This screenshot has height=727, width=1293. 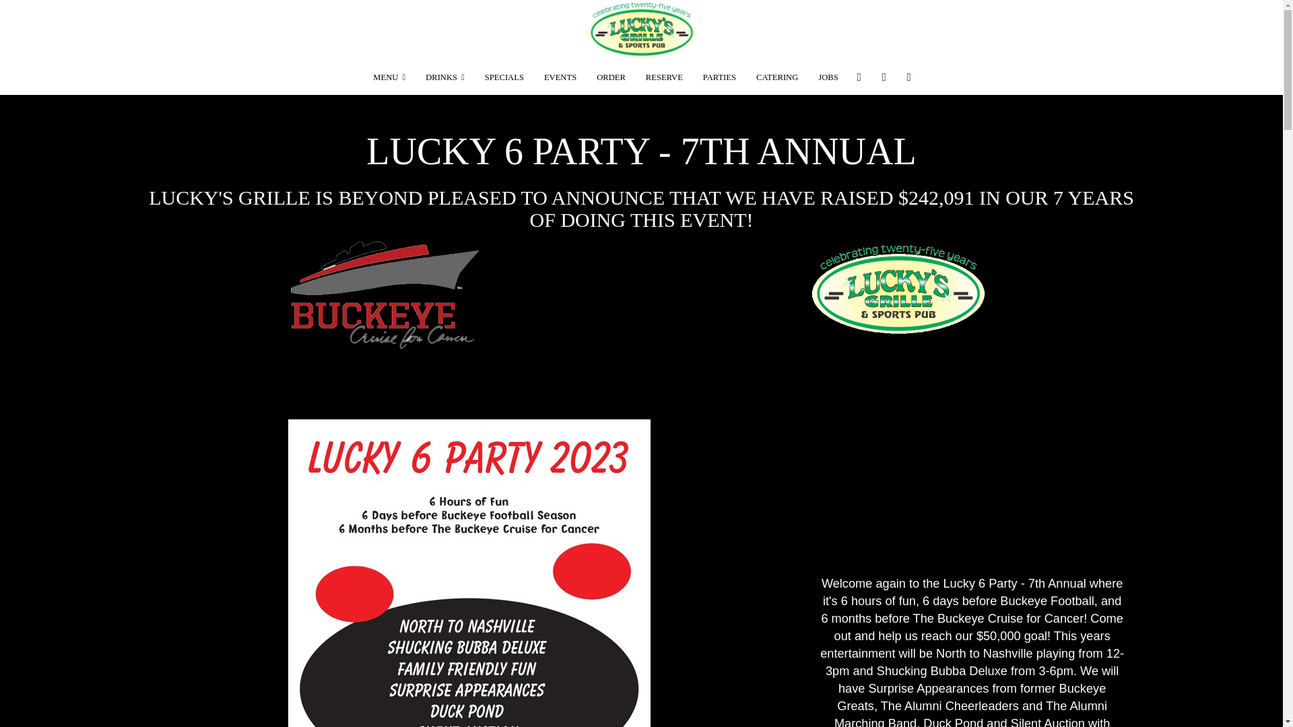 What do you see at coordinates (560, 77) in the screenshot?
I see `EVENTS` at bounding box center [560, 77].